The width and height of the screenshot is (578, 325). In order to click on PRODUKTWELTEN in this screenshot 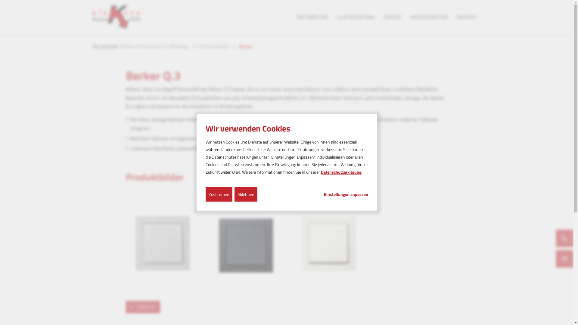, I will do `click(429, 17)`.